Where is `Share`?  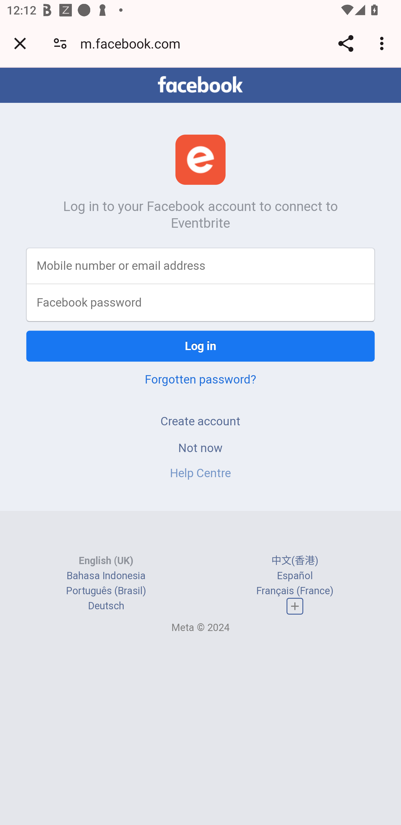
Share is located at coordinates (346, 43).